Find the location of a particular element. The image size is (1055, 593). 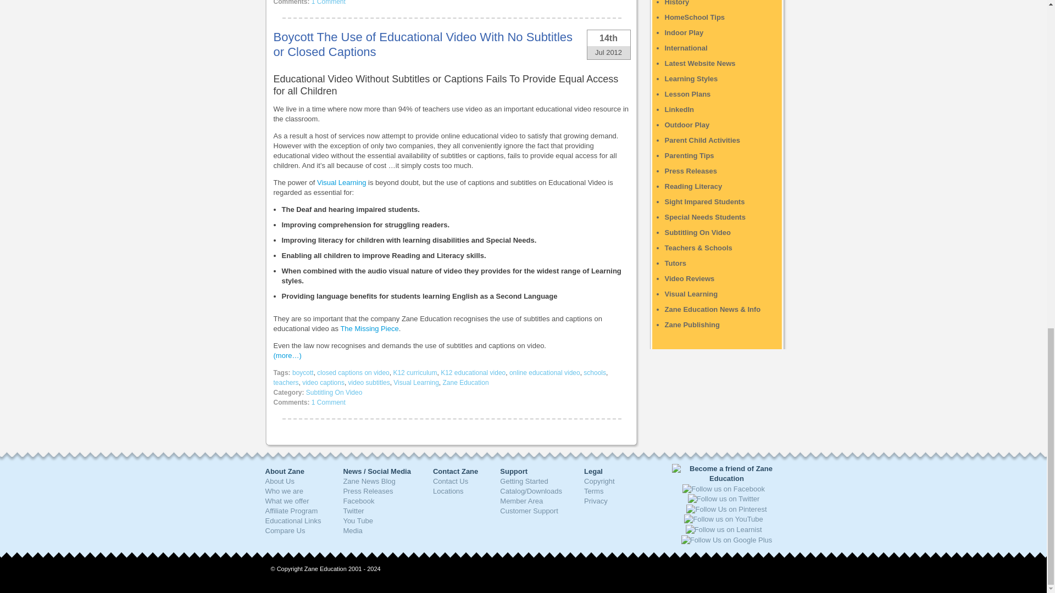

subtitles and captions on educational video is located at coordinates (369, 328).